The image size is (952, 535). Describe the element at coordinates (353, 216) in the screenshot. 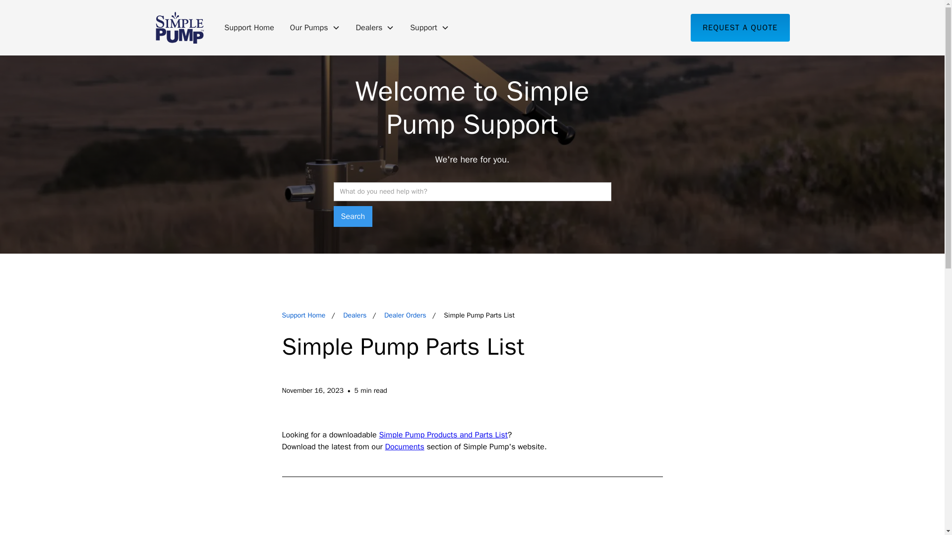

I see `Search` at that location.